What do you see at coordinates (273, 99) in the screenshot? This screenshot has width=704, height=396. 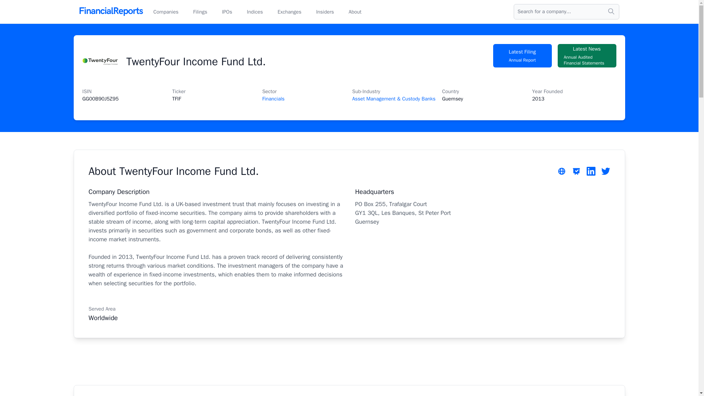 I see `About` at bounding box center [273, 99].